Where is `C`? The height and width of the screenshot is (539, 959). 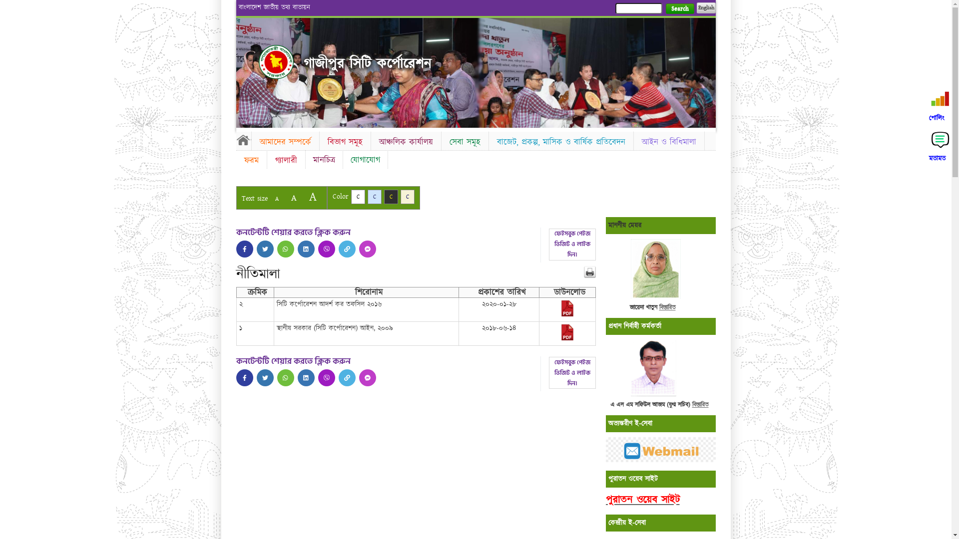
C is located at coordinates (391, 197).